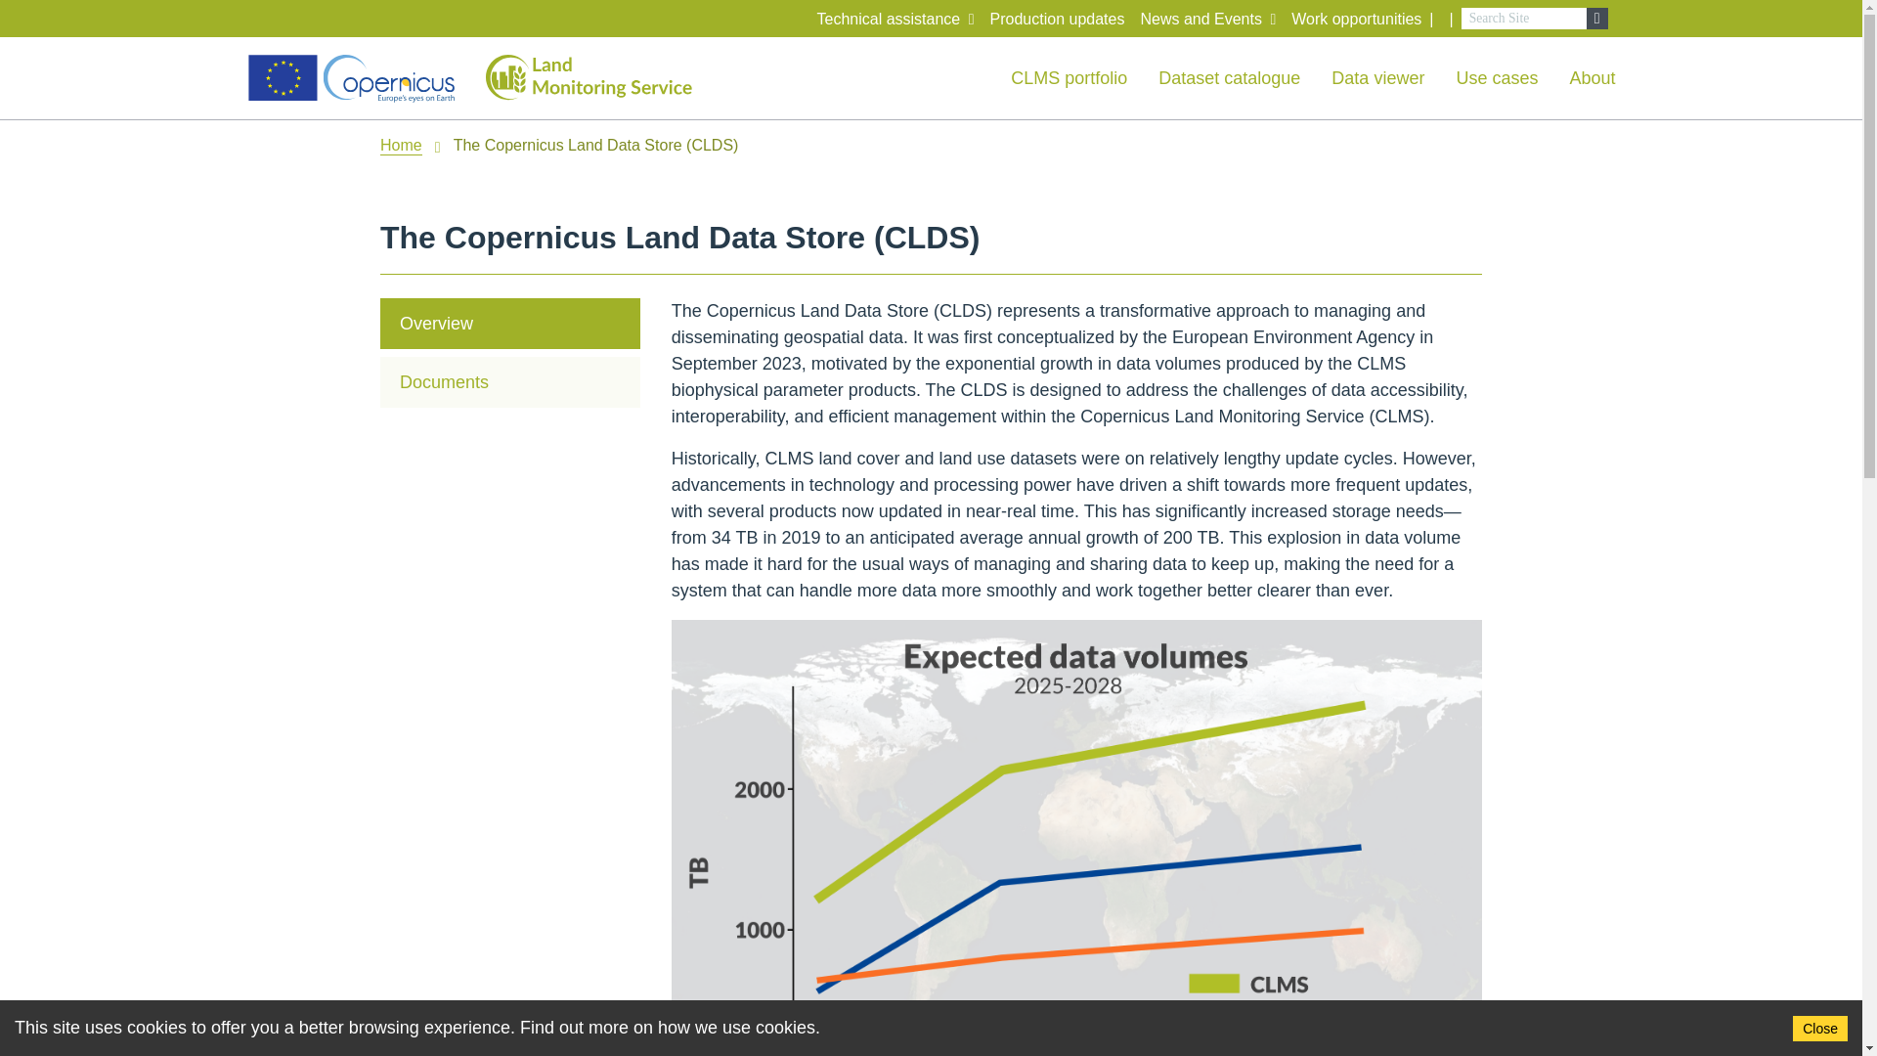 This screenshot has height=1056, width=1877. What do you see at coordinates (594, 78) in the screenshot?
I see `Land Monitoring Service Site` at bounding box center [594, 78].